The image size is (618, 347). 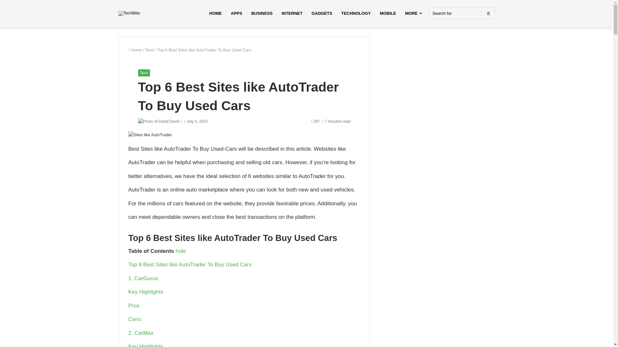 I want to click on TechBlitz, so click(x=129, y=13).